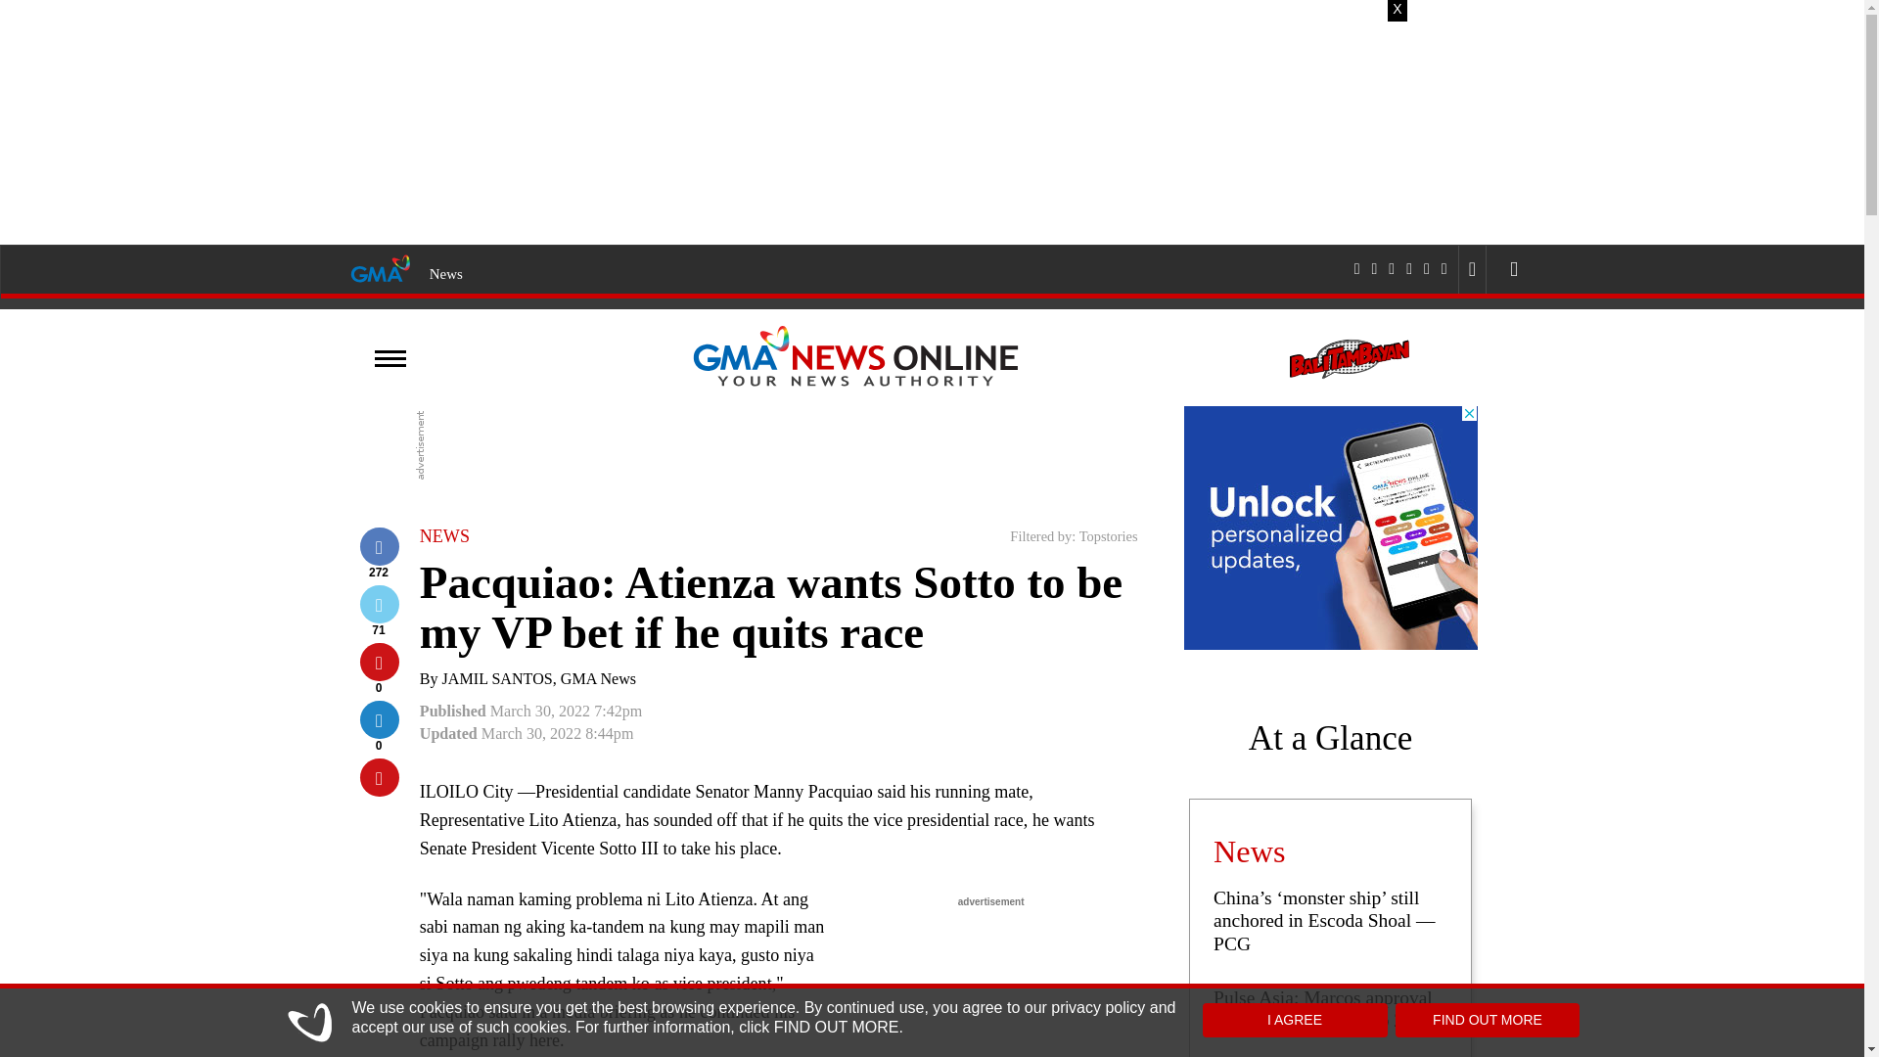  What do you see at coordinates (1488, 1020) in the screenshot?
I see `FIND OUT MORE` at bounding box center [1488, 1020].